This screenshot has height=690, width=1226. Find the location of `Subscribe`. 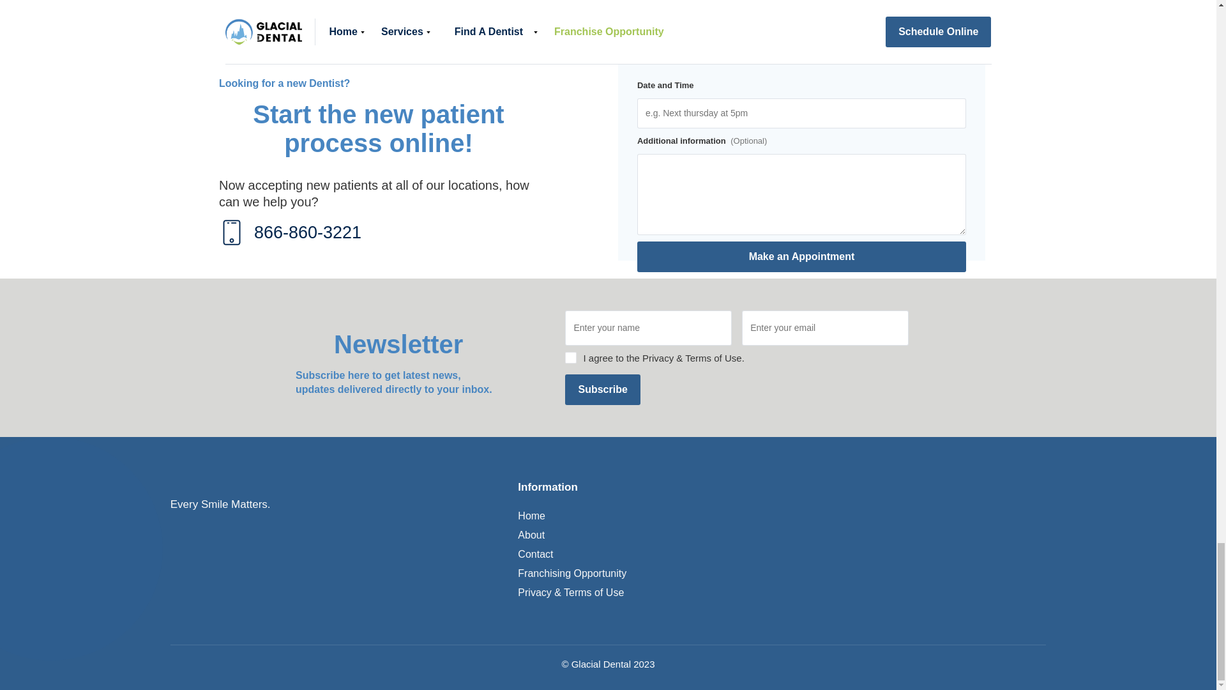

Subscribe is located at coordinates (603, 390).